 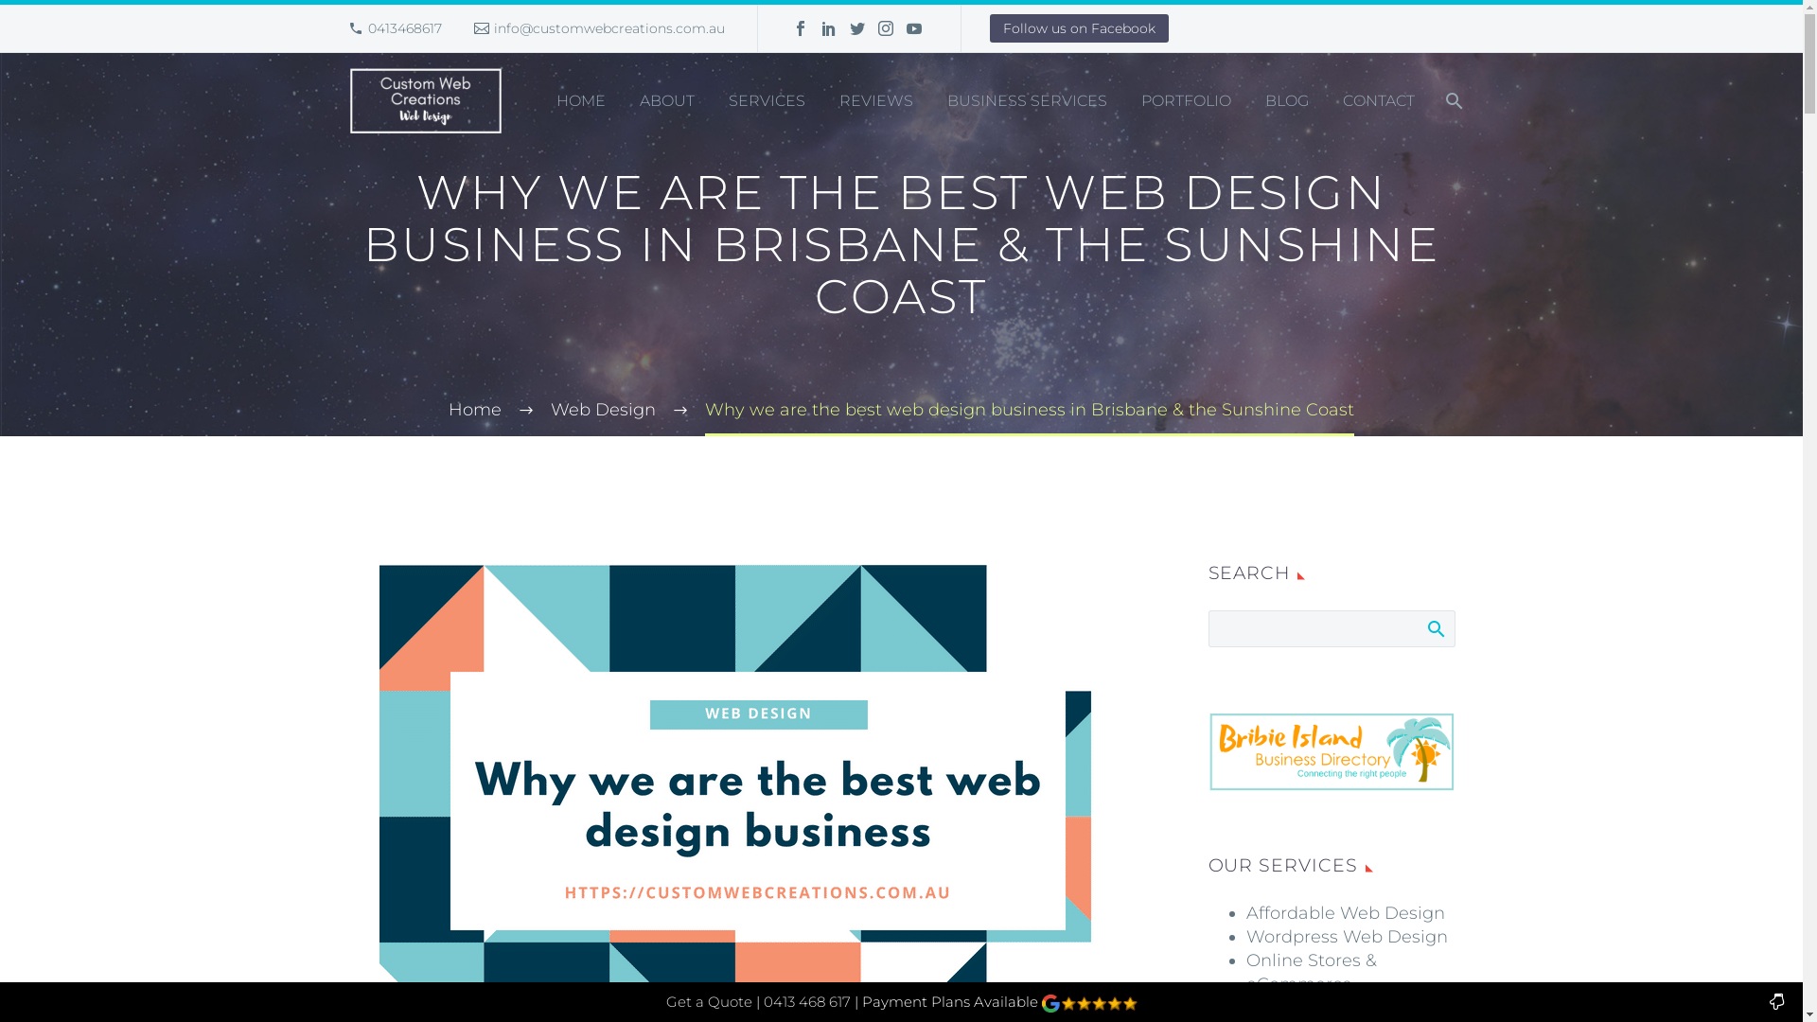 I want to click on info@customwebcreations.com.au, so click(x=609, y=28).